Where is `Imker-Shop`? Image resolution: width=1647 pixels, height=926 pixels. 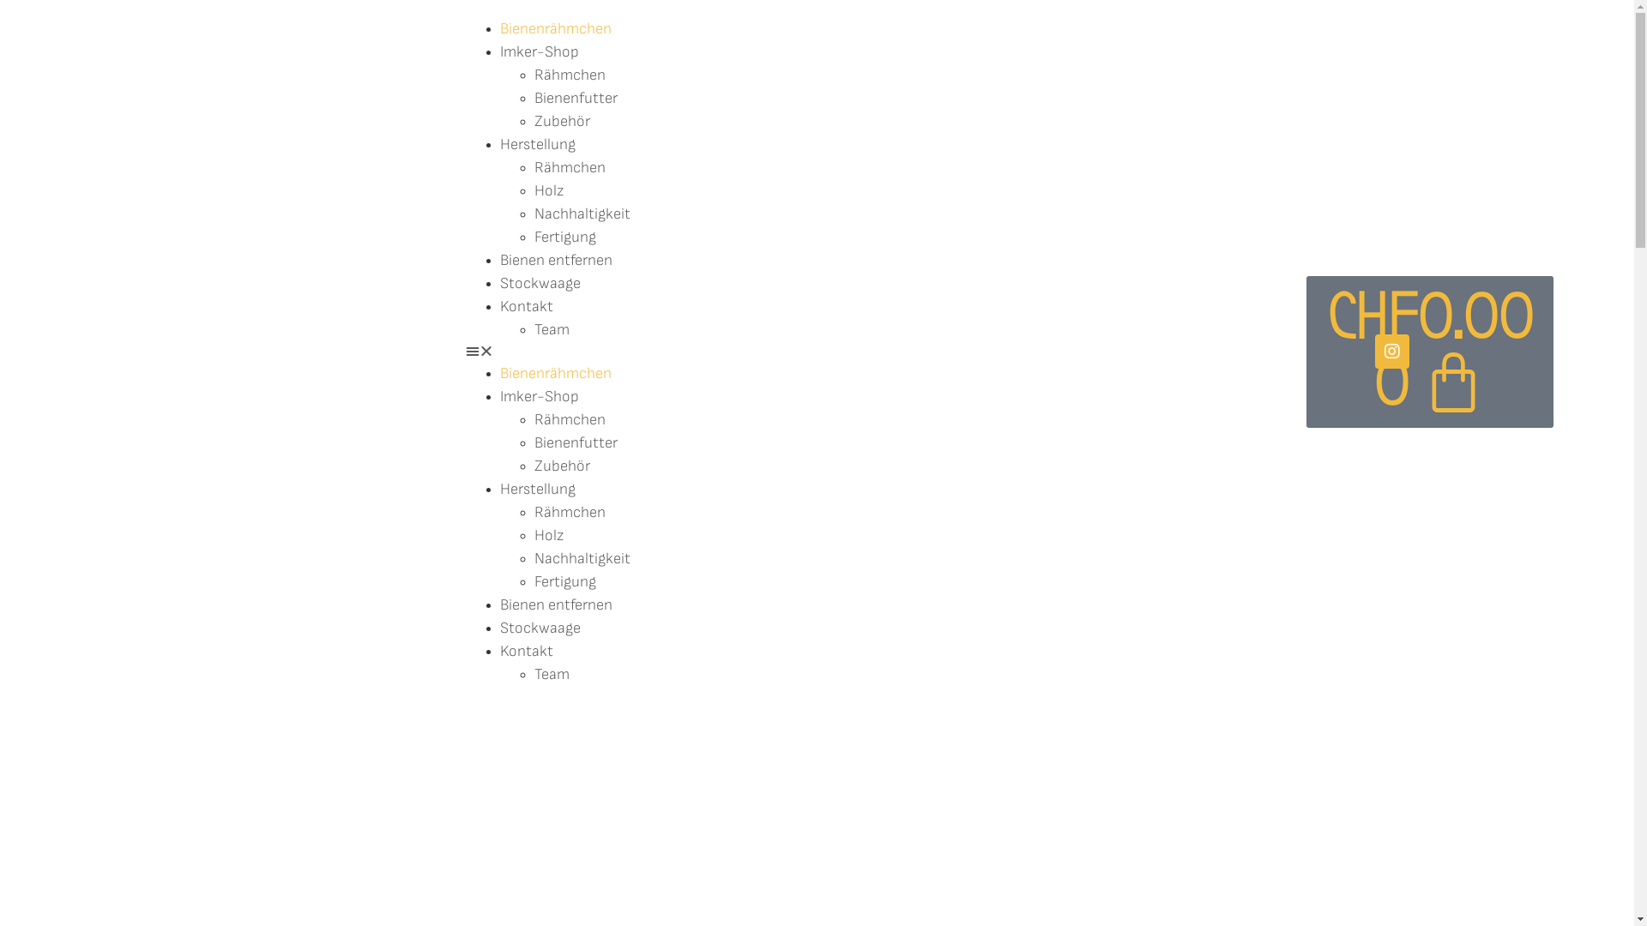 Imker-Shop is located at coordinates (539, 51).